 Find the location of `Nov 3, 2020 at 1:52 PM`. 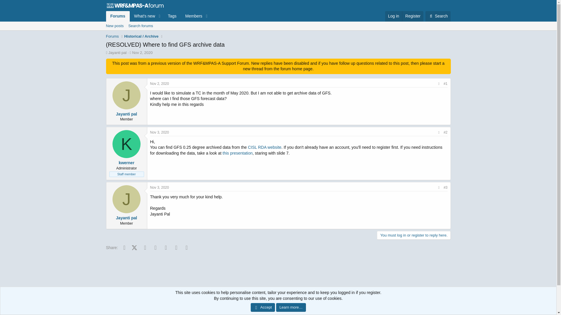

Nov 3, 2020 at 1:52 PM is located at coordinates (393, 16).